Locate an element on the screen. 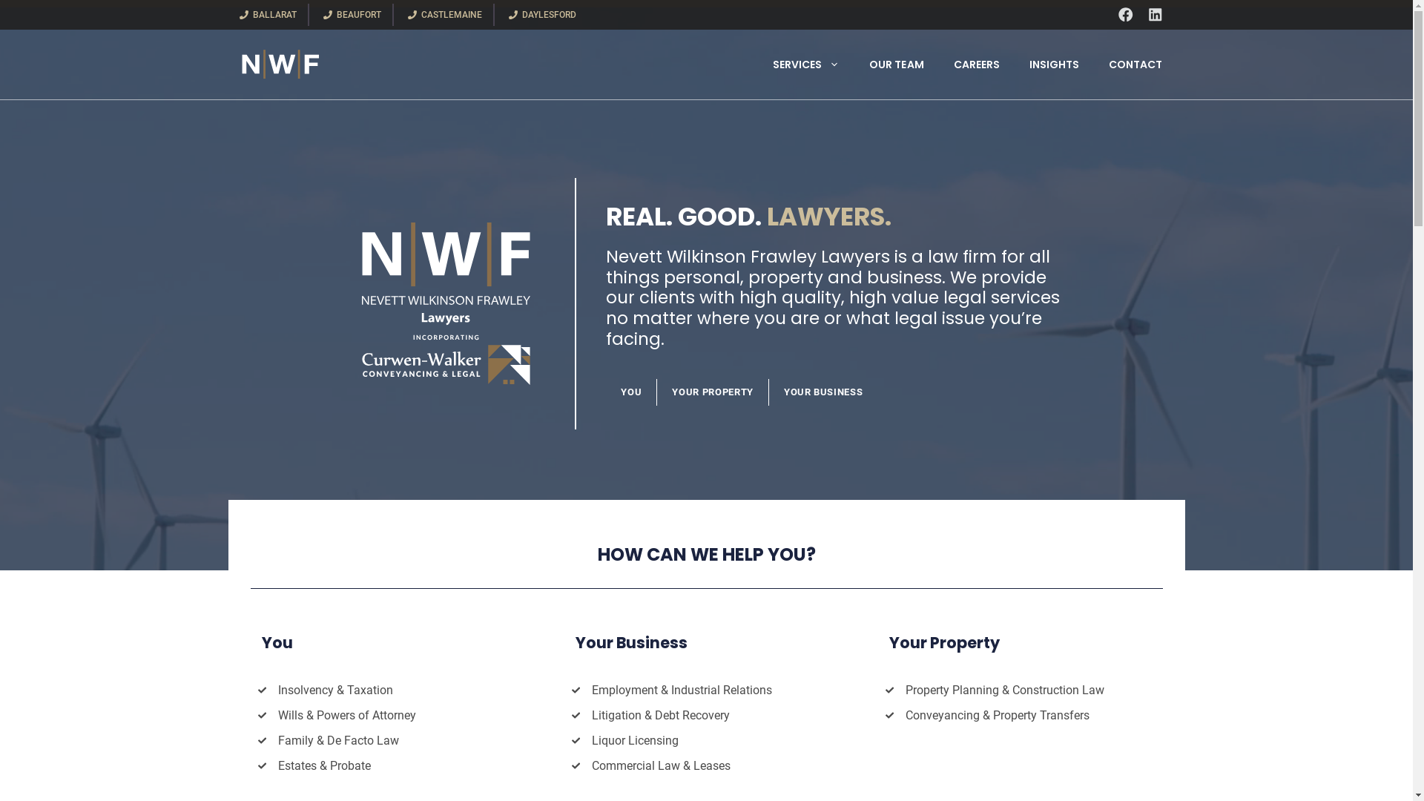 The height and width of the screenshot is (801, 1424). INSIGHTS is located at coordinates (1055, 65).